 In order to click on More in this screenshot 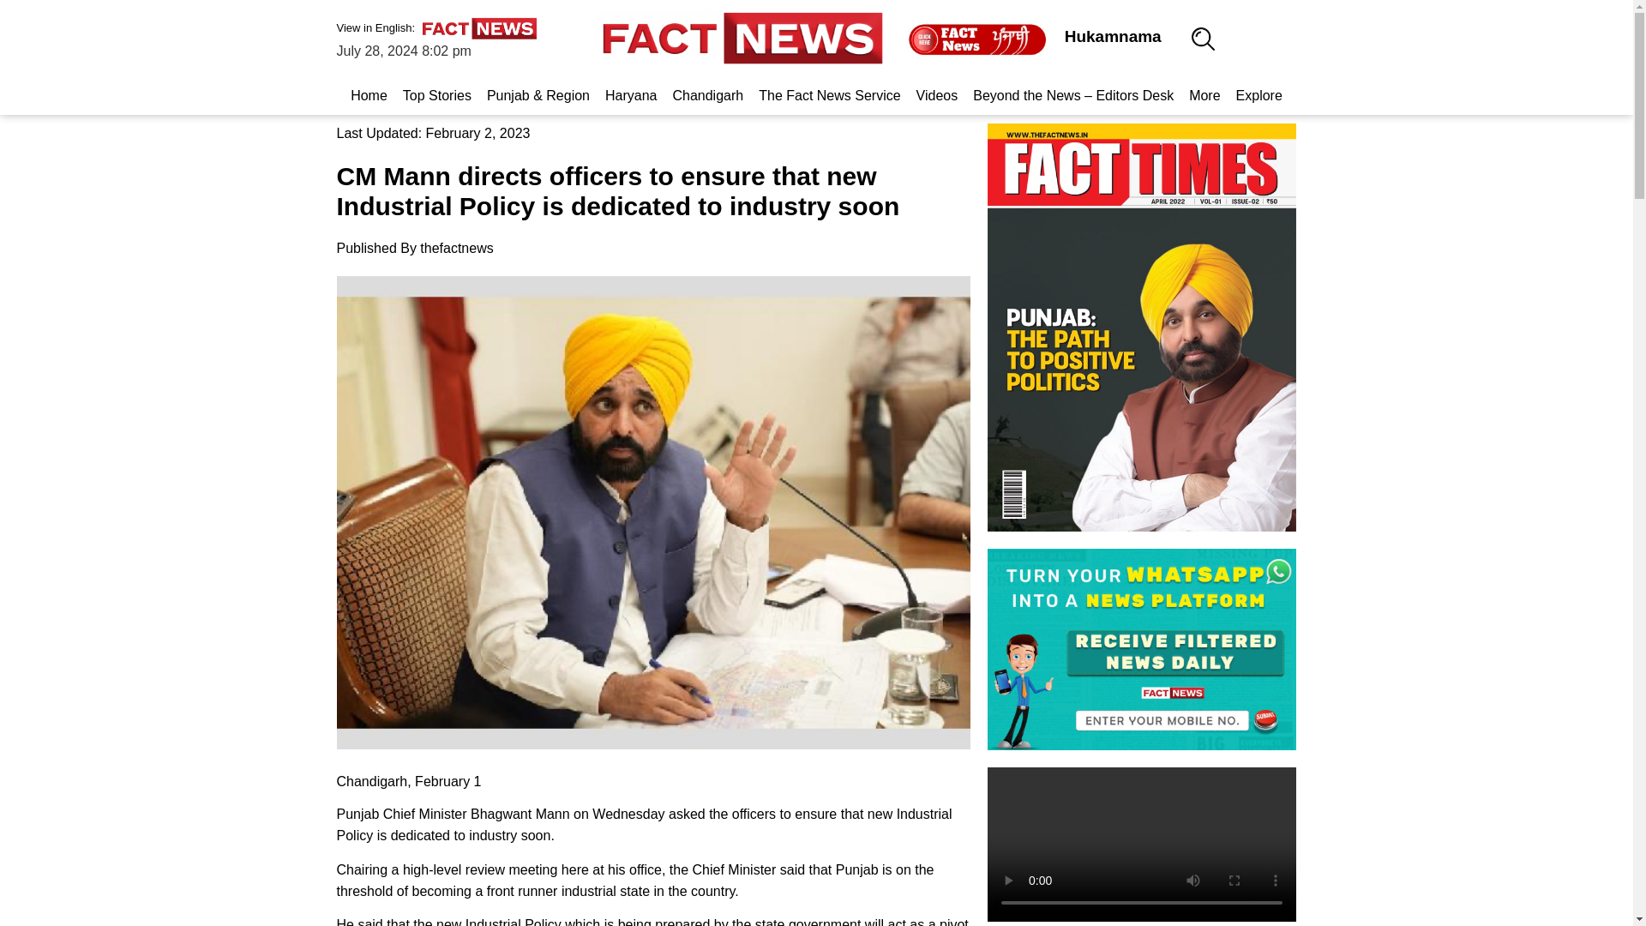, I will do `click(1204, 95)`.